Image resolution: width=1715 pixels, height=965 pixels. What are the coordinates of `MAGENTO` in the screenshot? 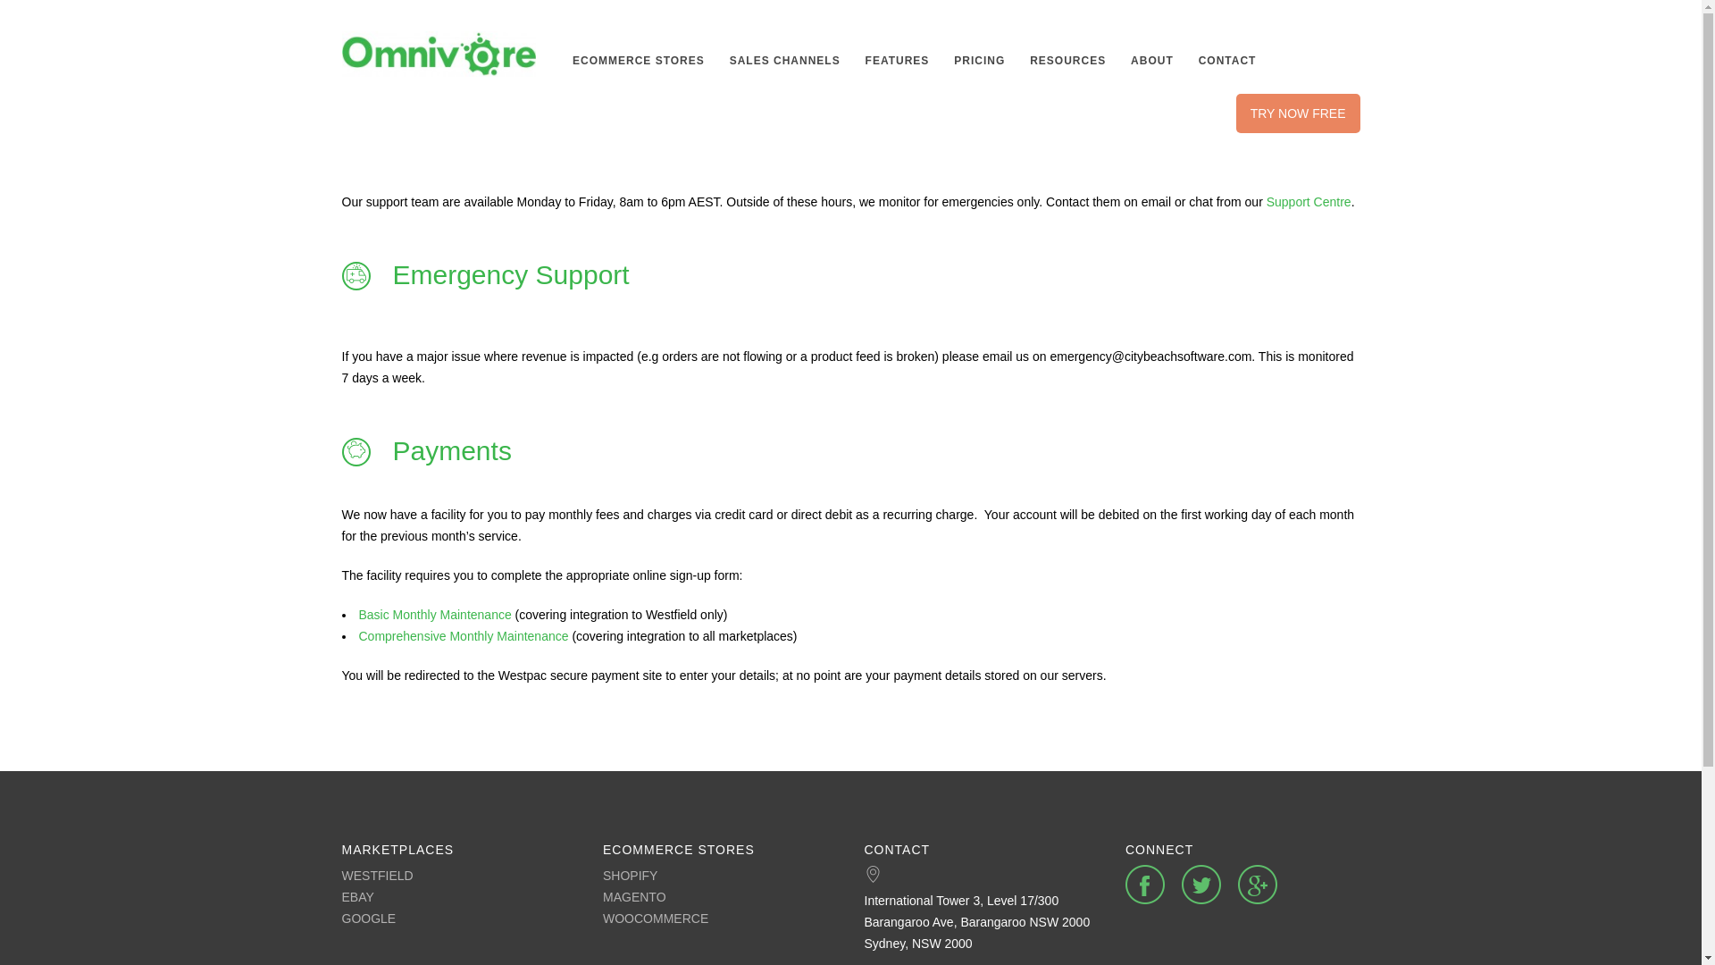 It's located at (720, 897).